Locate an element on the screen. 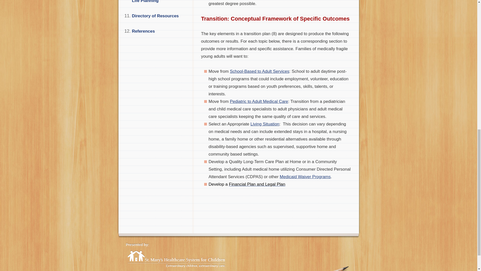  What is Transitioning? is located at coordinates (259, 101).